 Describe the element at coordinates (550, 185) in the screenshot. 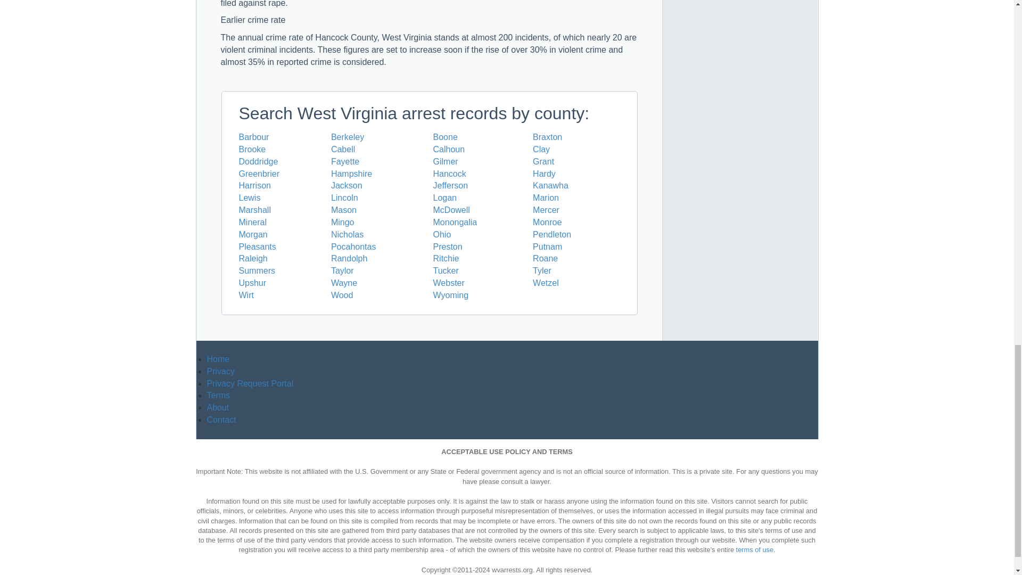

I see `Kanawha` at that location.